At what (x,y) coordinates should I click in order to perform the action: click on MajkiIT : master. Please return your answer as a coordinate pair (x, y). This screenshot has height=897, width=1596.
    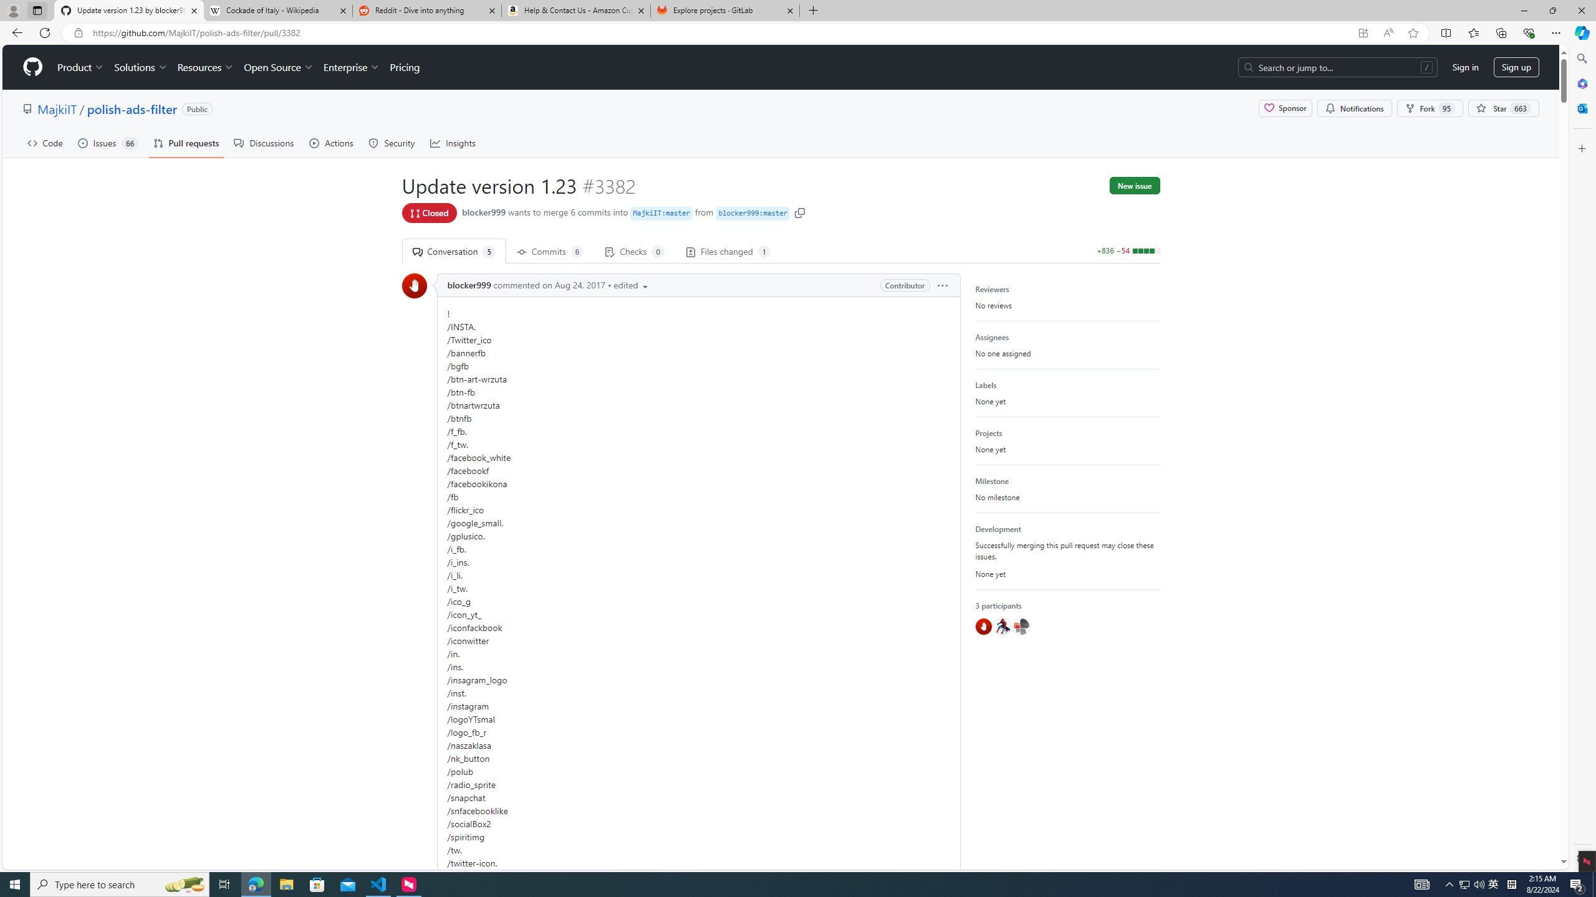
    Looking at the image, I should click on (660, 214).